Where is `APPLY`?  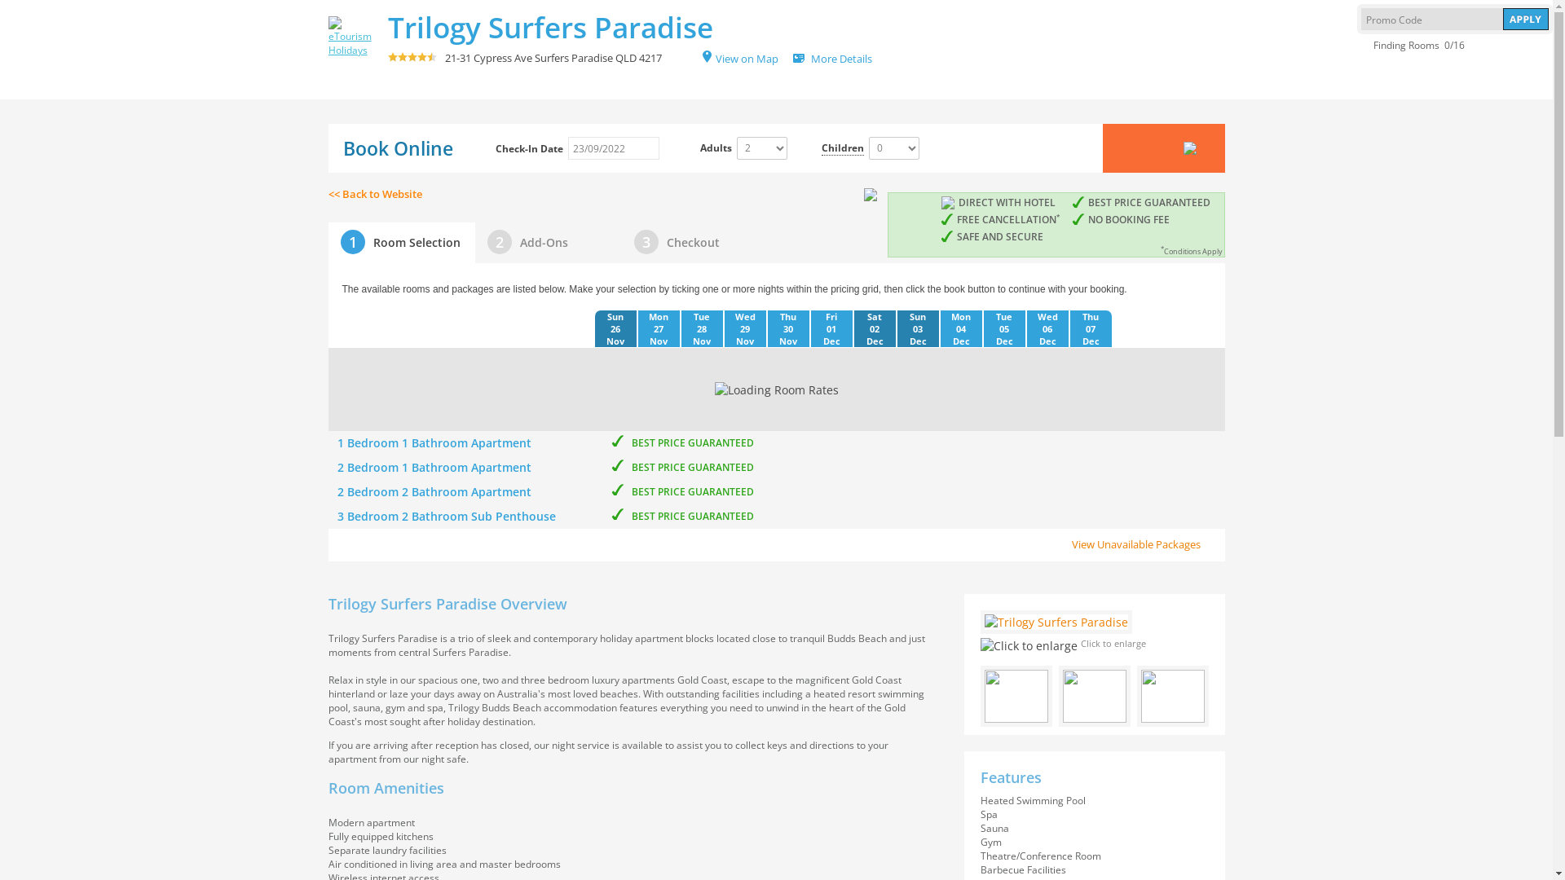
APPLY is located at coordinates (1526, 20).